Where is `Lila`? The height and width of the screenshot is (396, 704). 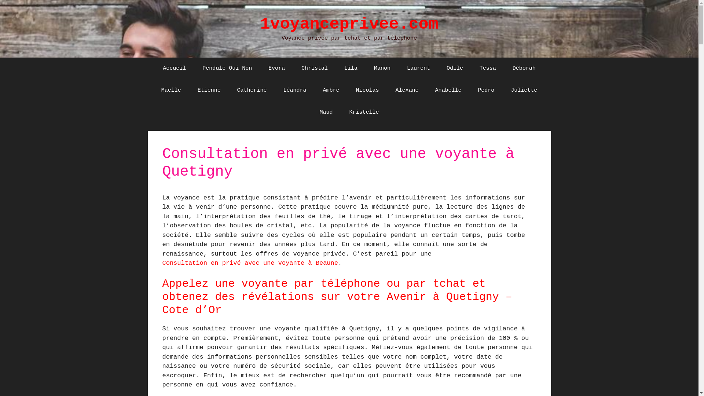
Lila is located at coordinates (351, 68).